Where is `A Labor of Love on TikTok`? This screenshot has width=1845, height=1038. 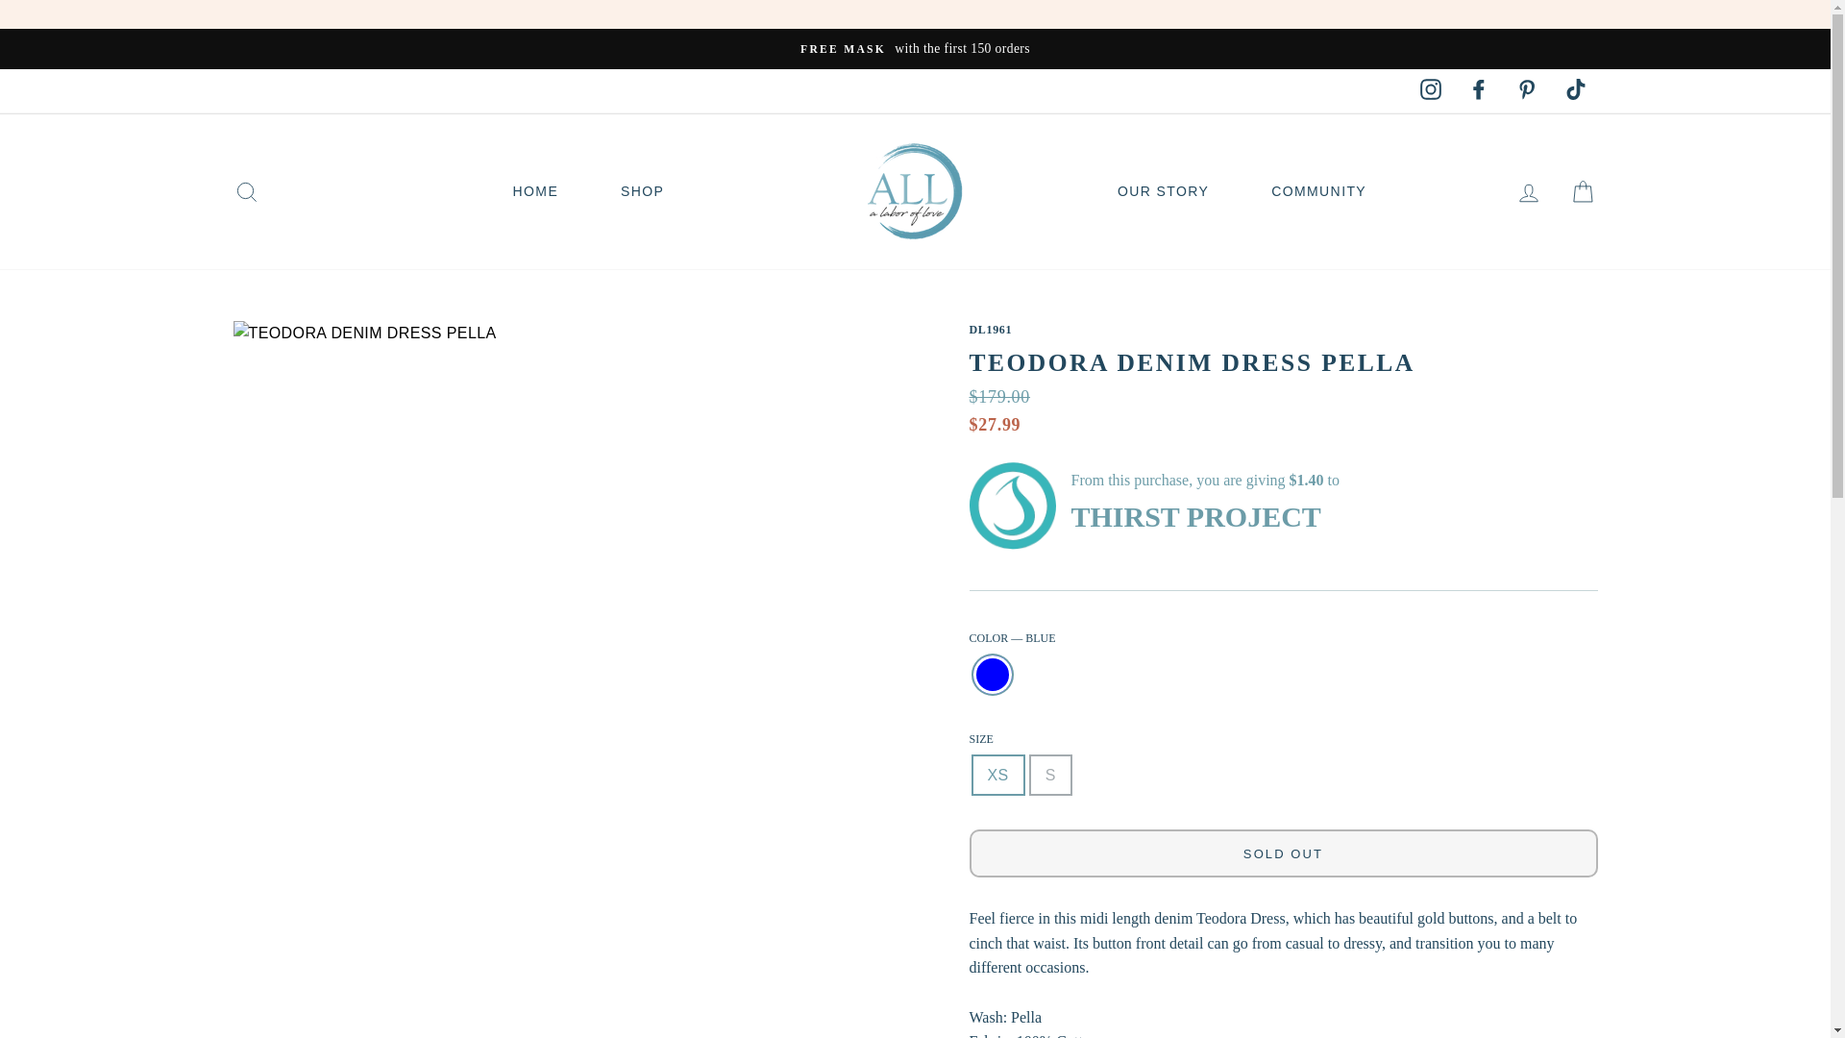
A Labor of Love on TikTok is located at coordinates (1575, 90).